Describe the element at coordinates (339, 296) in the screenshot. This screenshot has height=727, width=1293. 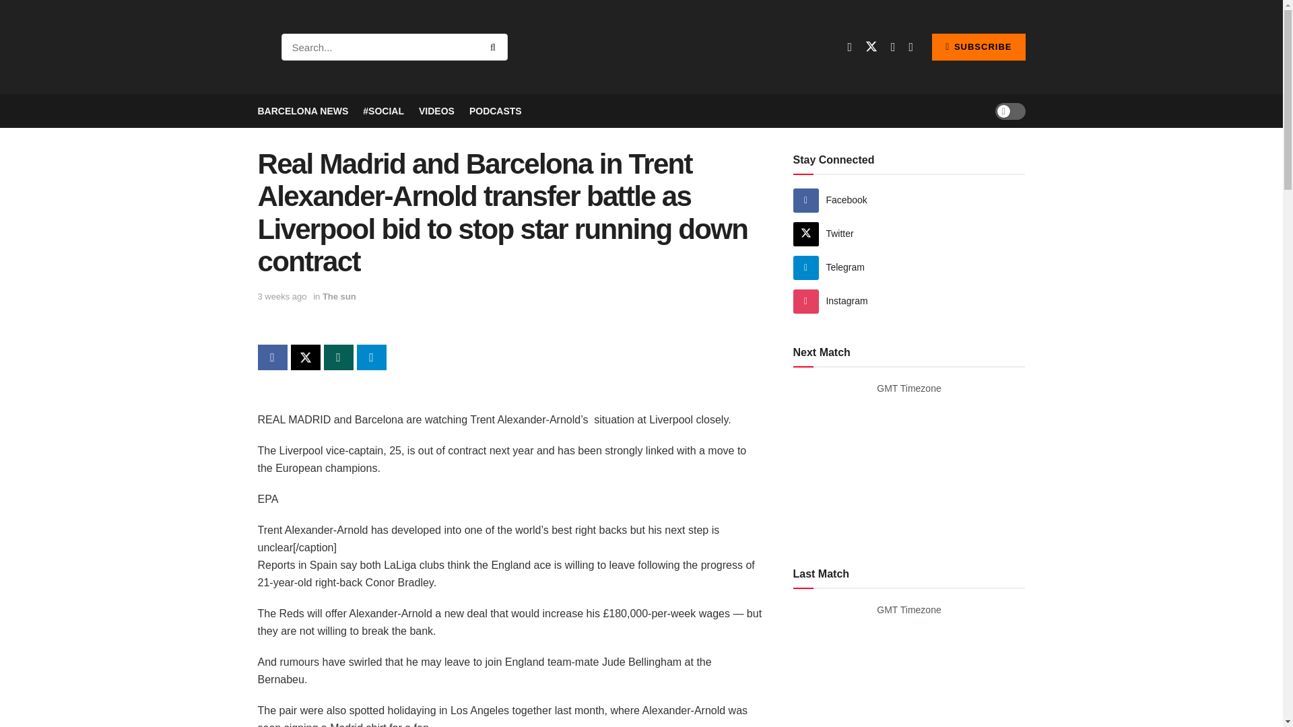
I see `The sun` at that location.